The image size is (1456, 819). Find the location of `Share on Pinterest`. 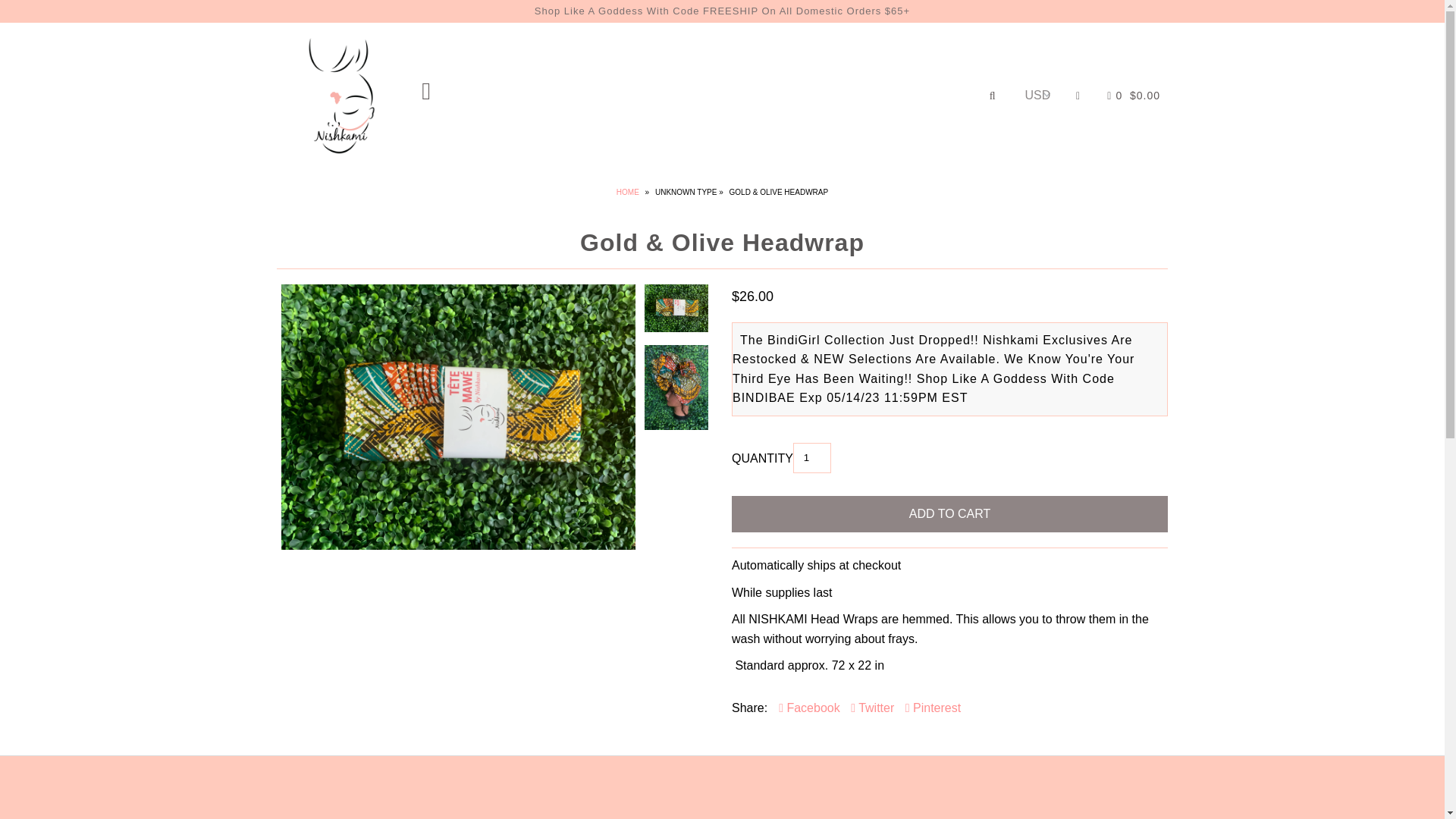

Share on Pinterest is located at coordinates (933, 708).